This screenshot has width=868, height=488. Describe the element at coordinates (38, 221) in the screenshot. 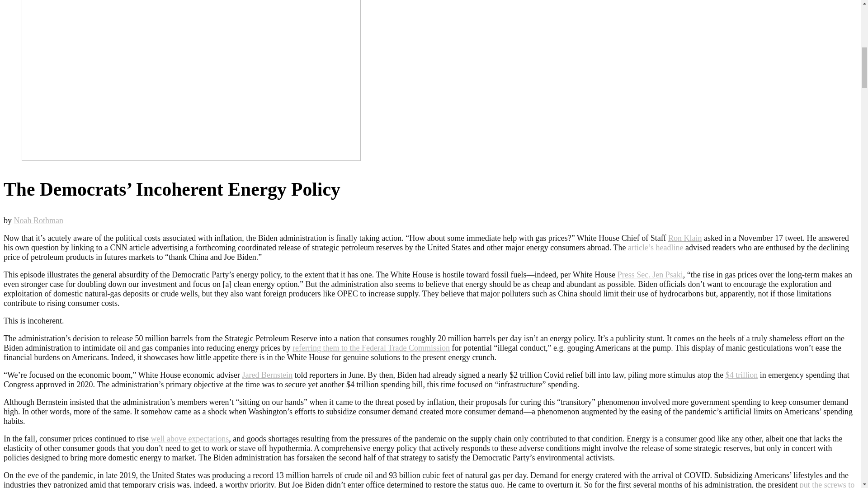

I see `Noah Rothman` at that location.